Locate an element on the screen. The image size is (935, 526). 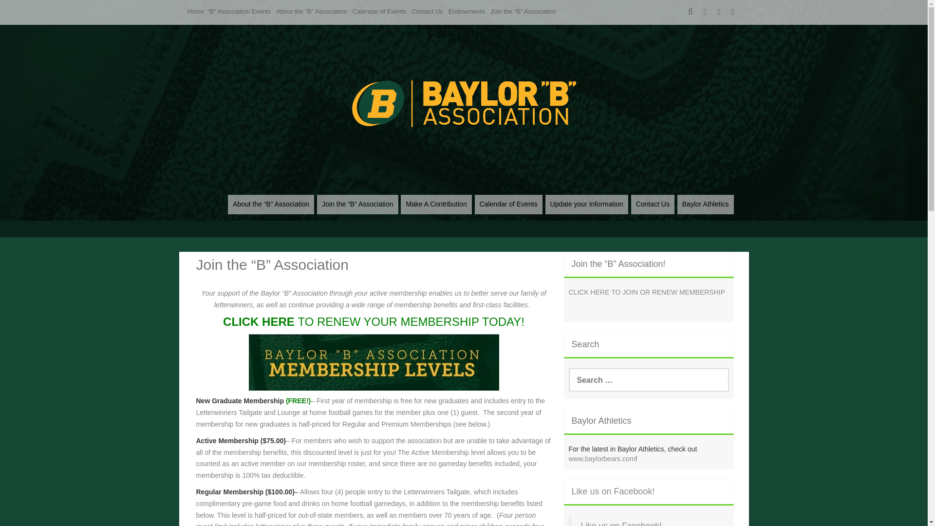
Like us on Facebook! is located at coordinates (620, 524).